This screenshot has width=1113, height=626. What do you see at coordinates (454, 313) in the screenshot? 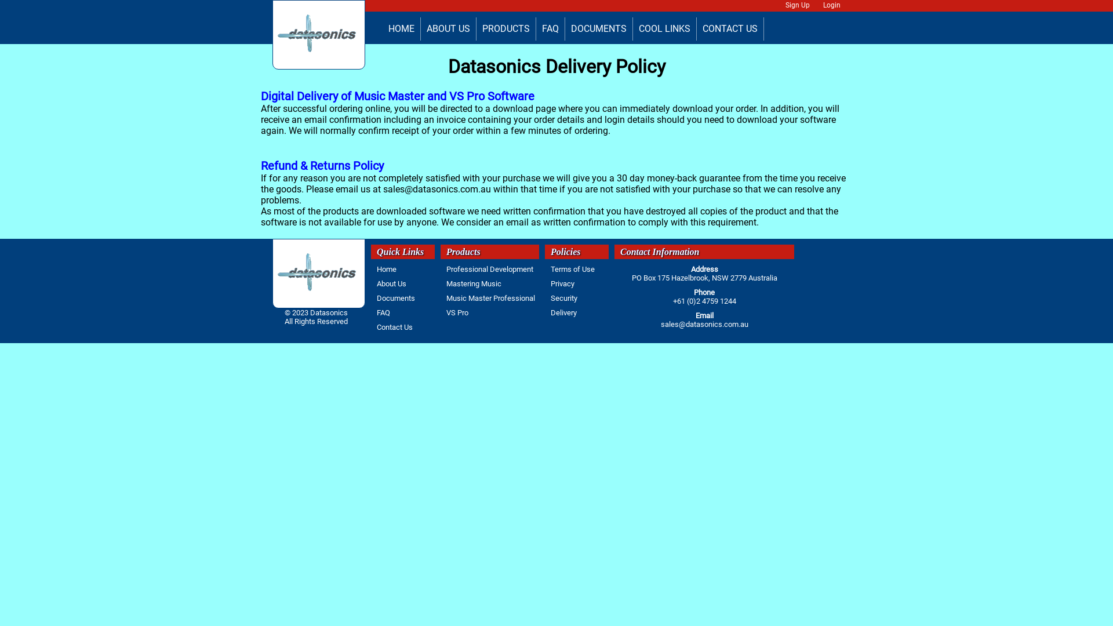
I see `VS Pro` at bounding box center [454, 313].